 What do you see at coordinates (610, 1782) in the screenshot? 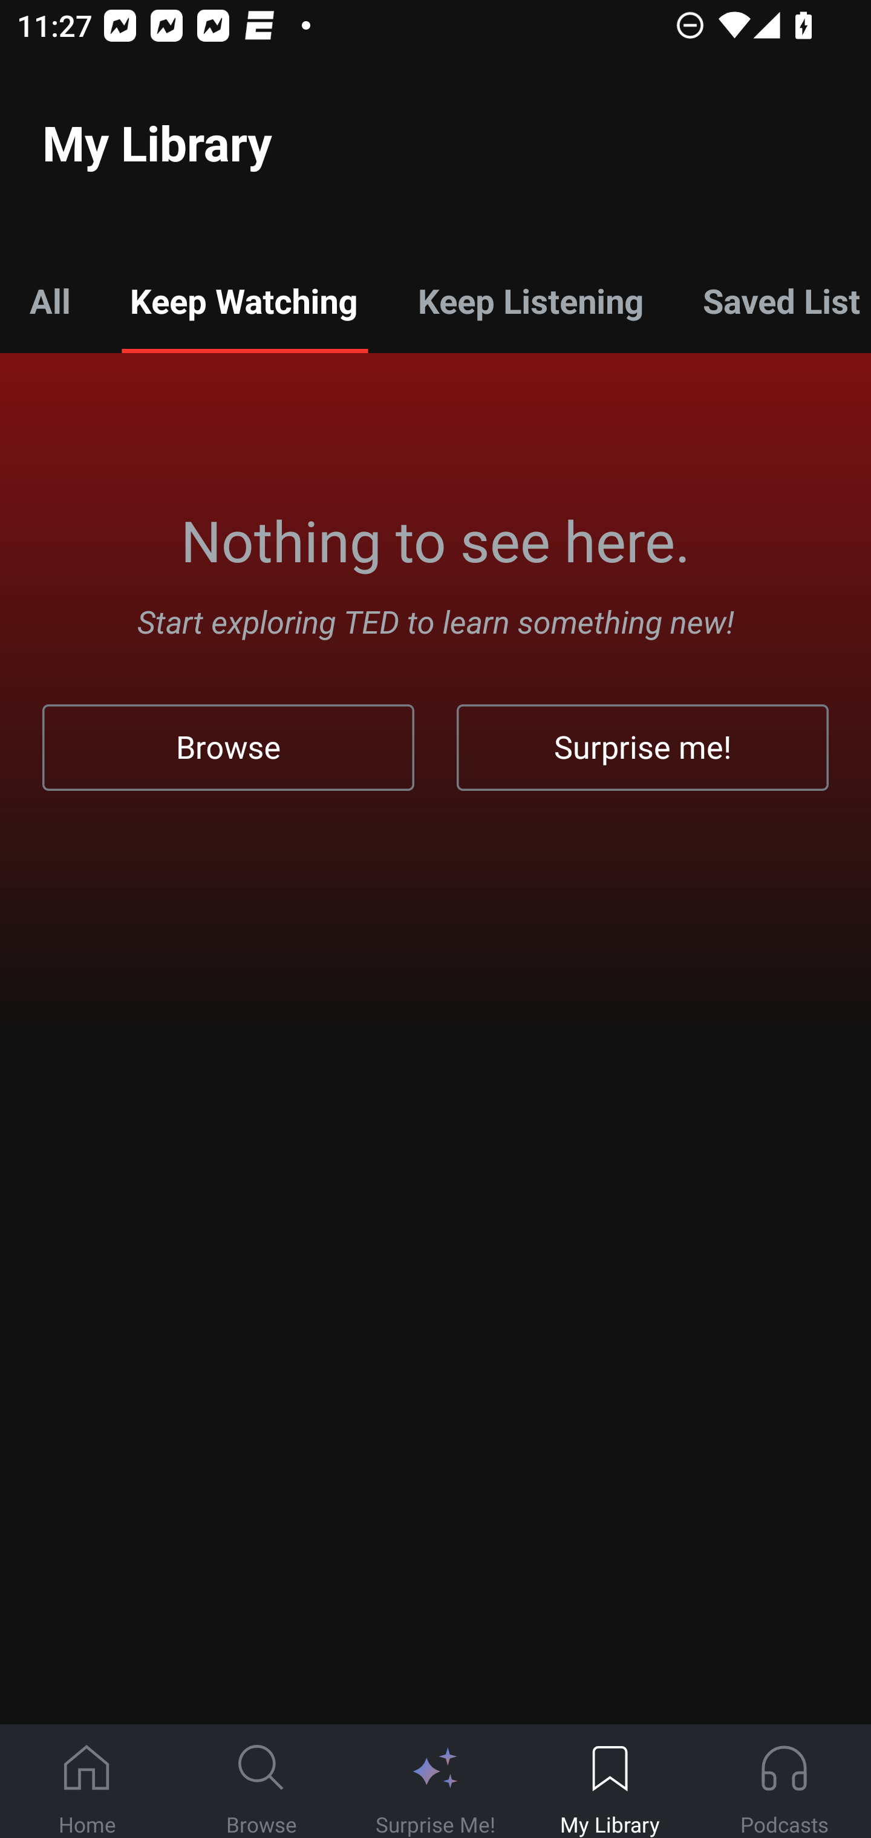
I see `My Library` at bounding box center [610, 1782].